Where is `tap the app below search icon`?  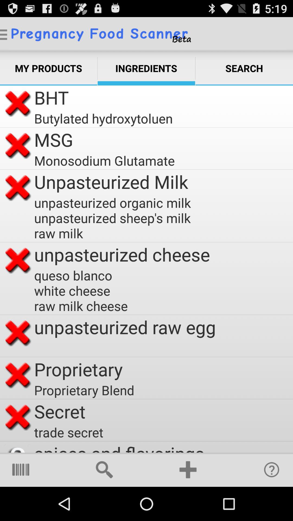 tap the app below search icon is located at coordinates (272, 469).